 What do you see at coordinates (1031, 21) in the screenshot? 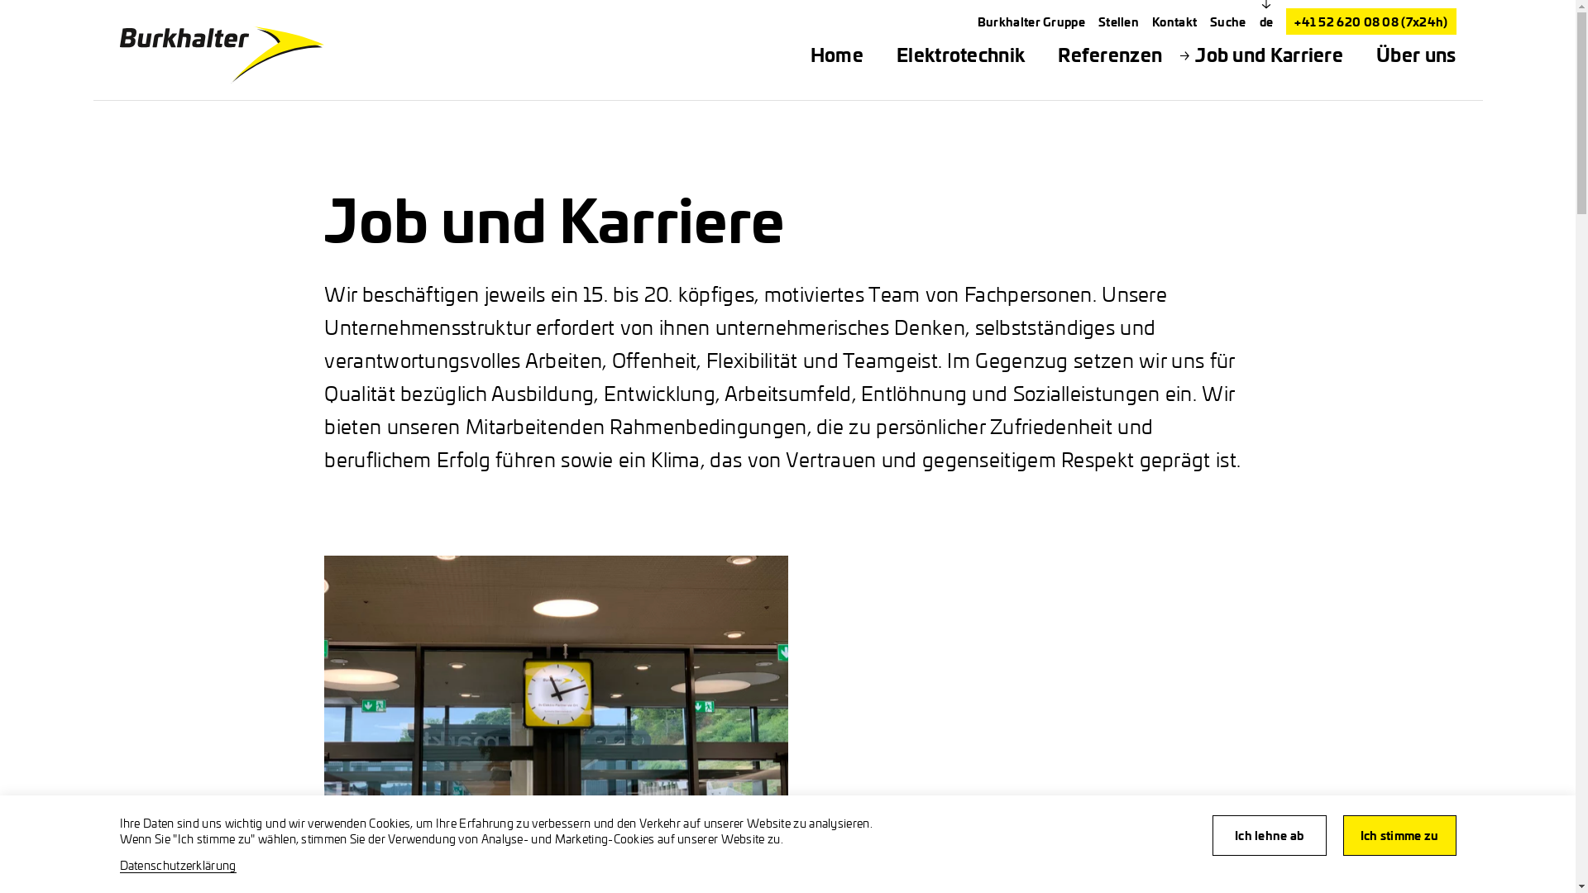
I see `Burkhalter Gruppe` at bounding box center [1031, 21].